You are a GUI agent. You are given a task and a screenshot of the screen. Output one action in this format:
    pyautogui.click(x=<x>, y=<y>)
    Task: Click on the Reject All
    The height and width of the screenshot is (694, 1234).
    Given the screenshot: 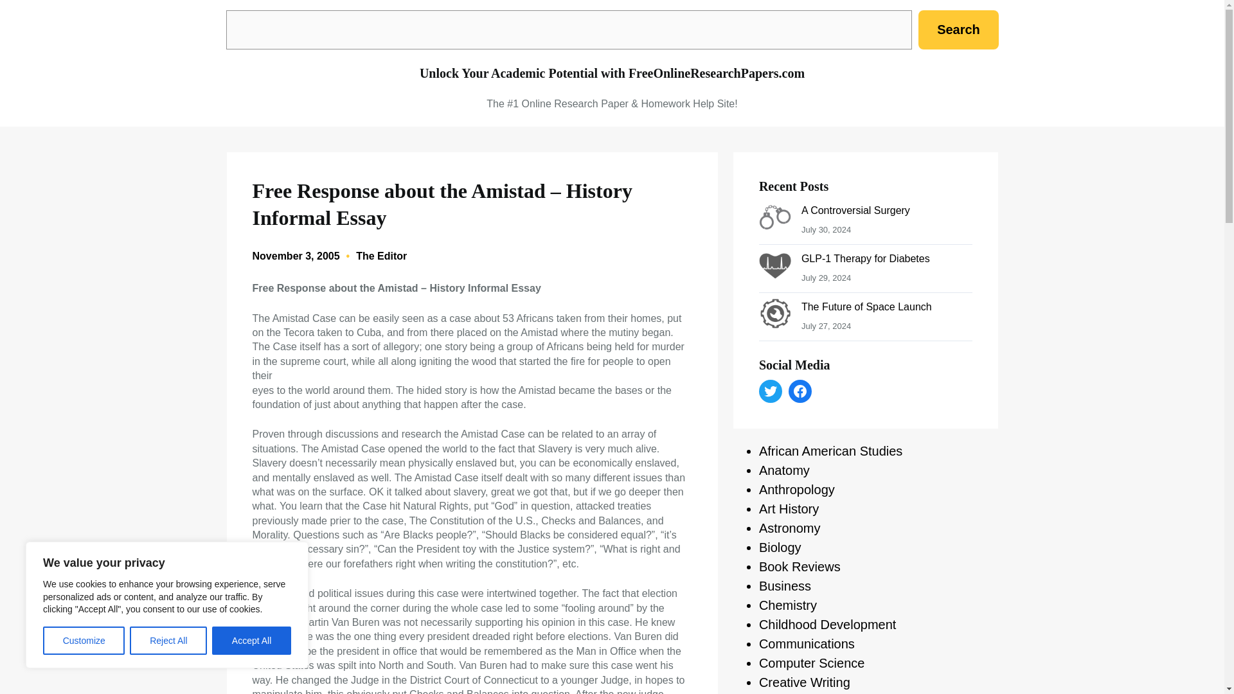 What is the action you would take?
    pyautogui.click(x=168, y=641)
    